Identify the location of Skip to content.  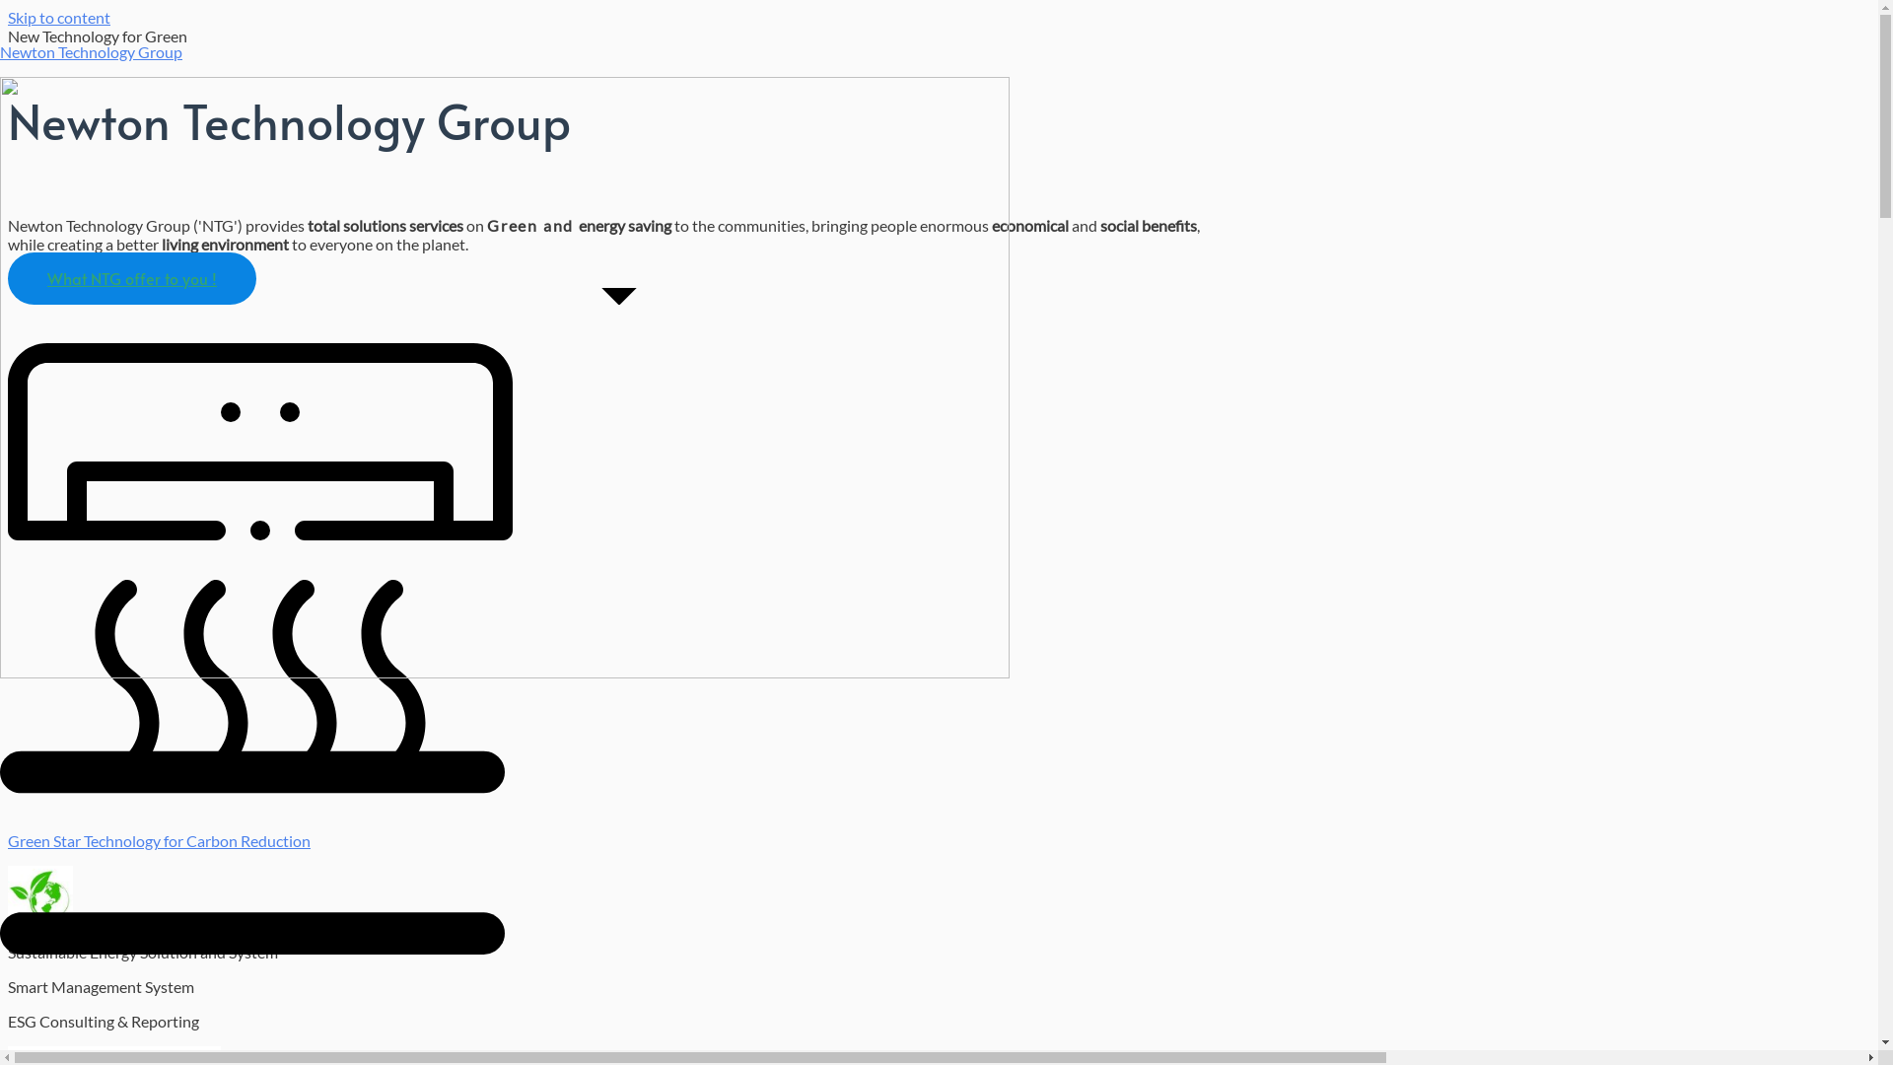
(59, 18).